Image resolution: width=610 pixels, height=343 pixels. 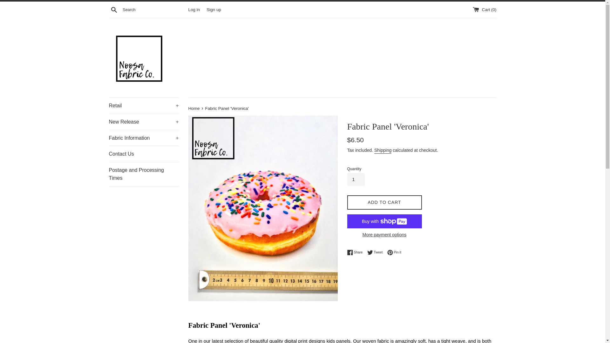 What do you see at coordinates (394, 252) in the screenshot?
I see `Pin on Pinterest` at bounding box center [394, 252].